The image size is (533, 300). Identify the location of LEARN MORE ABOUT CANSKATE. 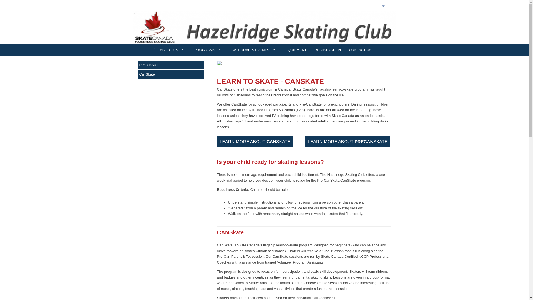
(255, 142).